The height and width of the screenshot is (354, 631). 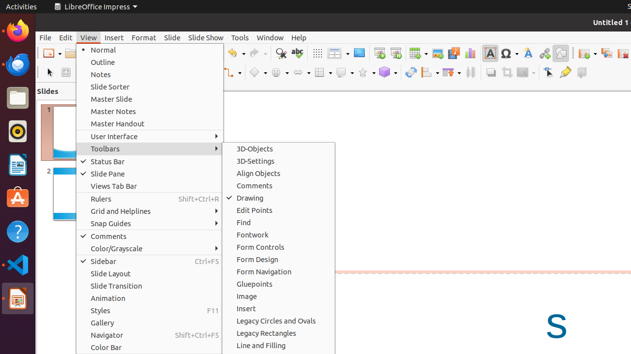 What do you see at coordinates (49, 73) in the screenshot?
I see `Select` at bounding box center [49, 73].